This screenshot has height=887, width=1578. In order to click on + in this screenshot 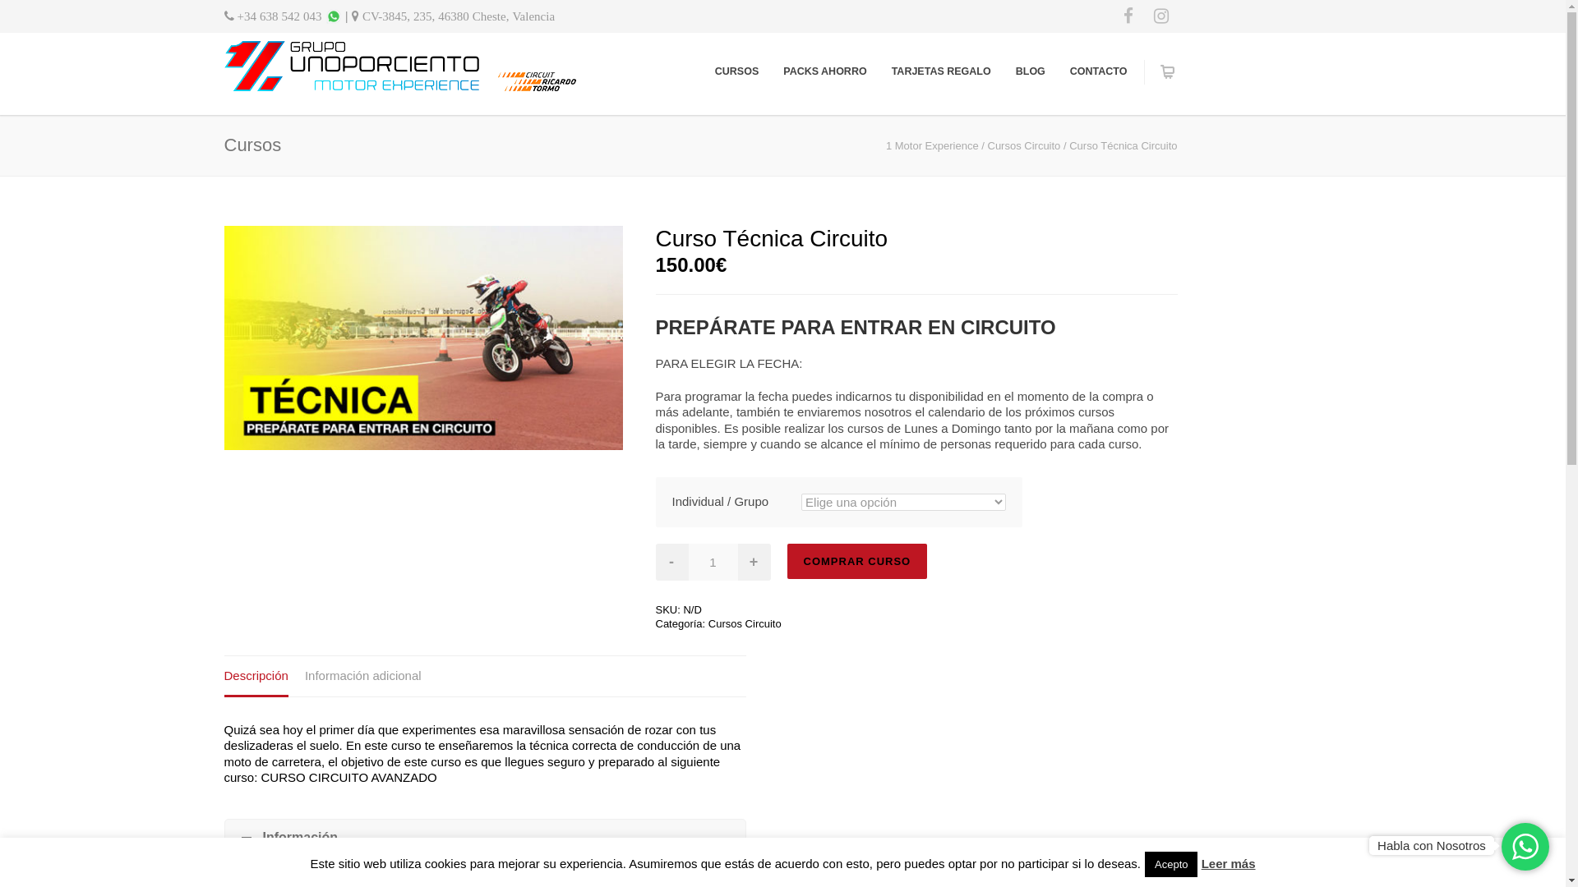, I will do `click(754, 562)`.